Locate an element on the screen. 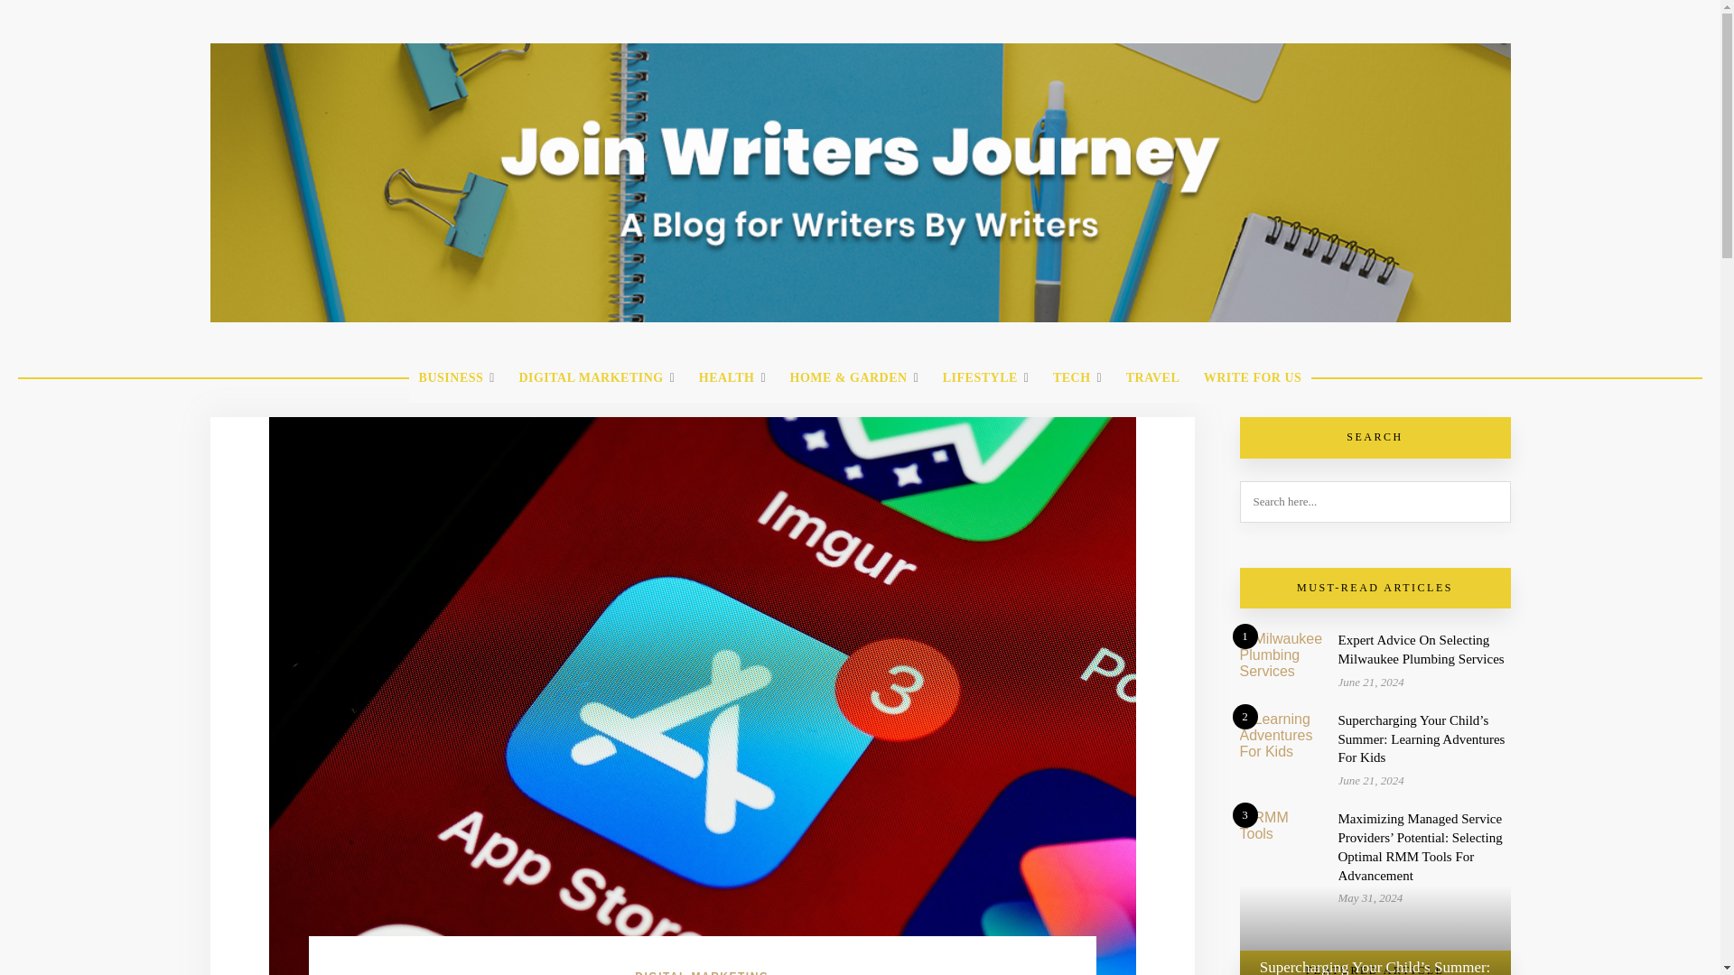  LIFESTYLE is located at coordinates (986, 378).